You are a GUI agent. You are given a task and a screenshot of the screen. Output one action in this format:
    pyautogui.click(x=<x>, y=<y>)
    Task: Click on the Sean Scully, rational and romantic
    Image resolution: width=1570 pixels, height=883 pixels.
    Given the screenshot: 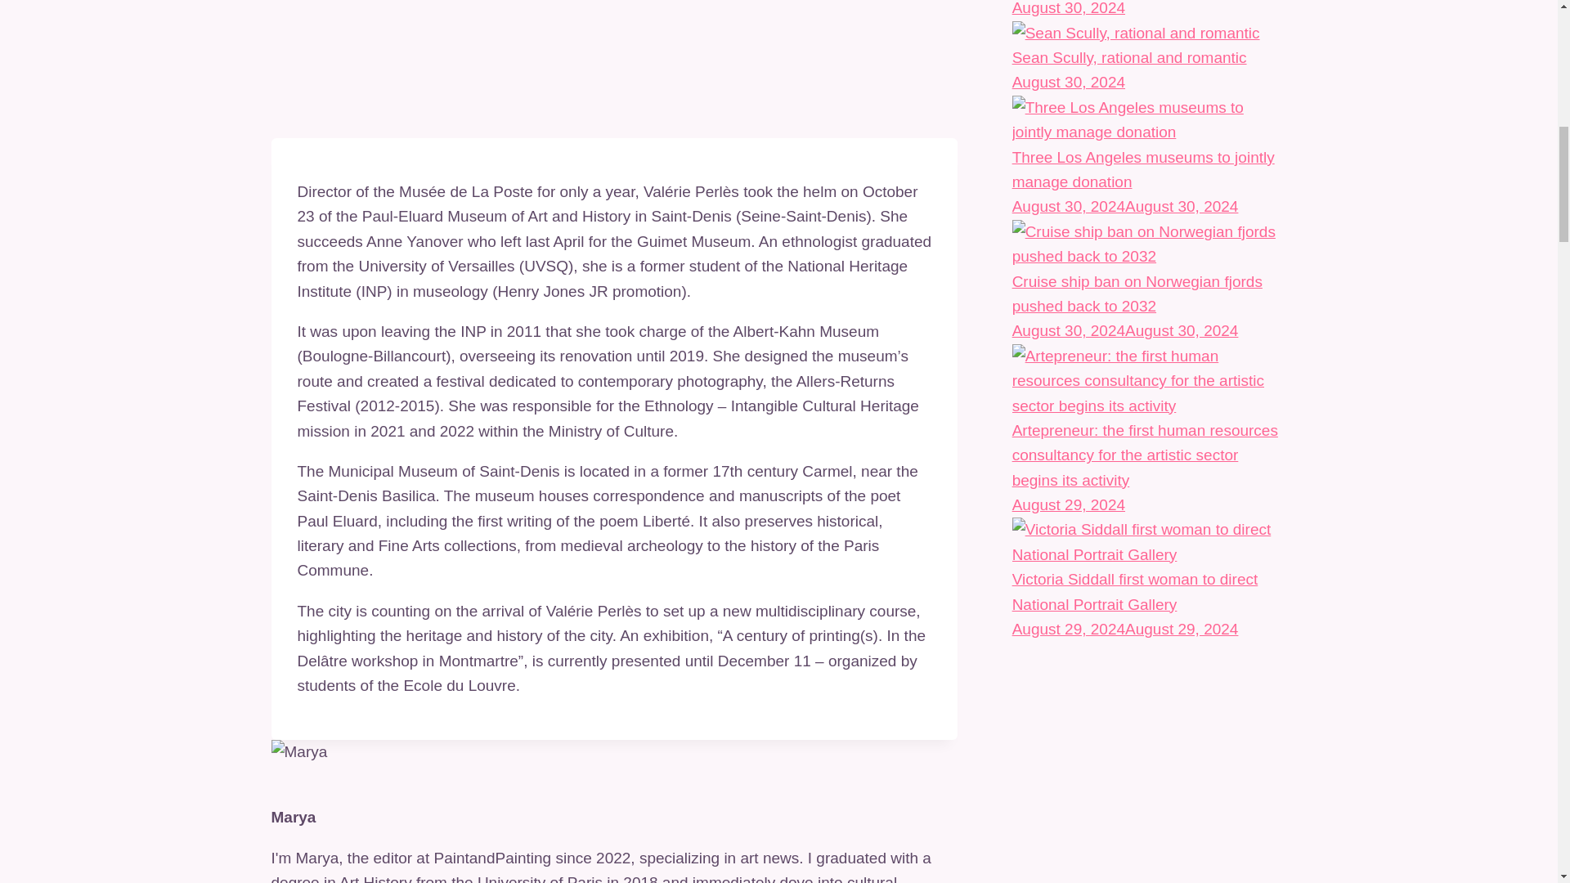 What is the action you would take?
    pyautogui.click(x=1129, y=57)
    